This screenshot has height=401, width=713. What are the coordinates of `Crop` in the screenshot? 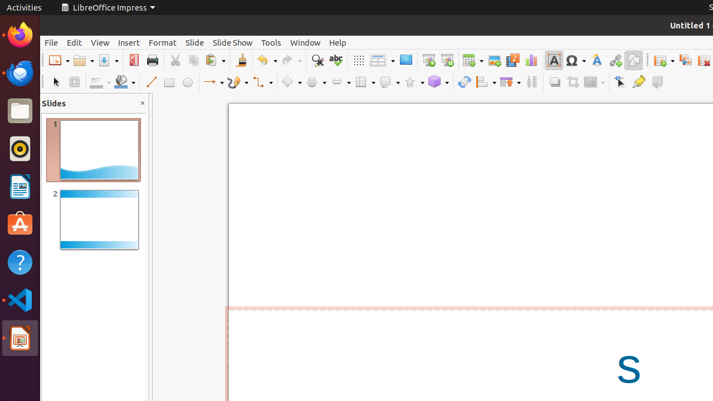 It's located at (573, 82).